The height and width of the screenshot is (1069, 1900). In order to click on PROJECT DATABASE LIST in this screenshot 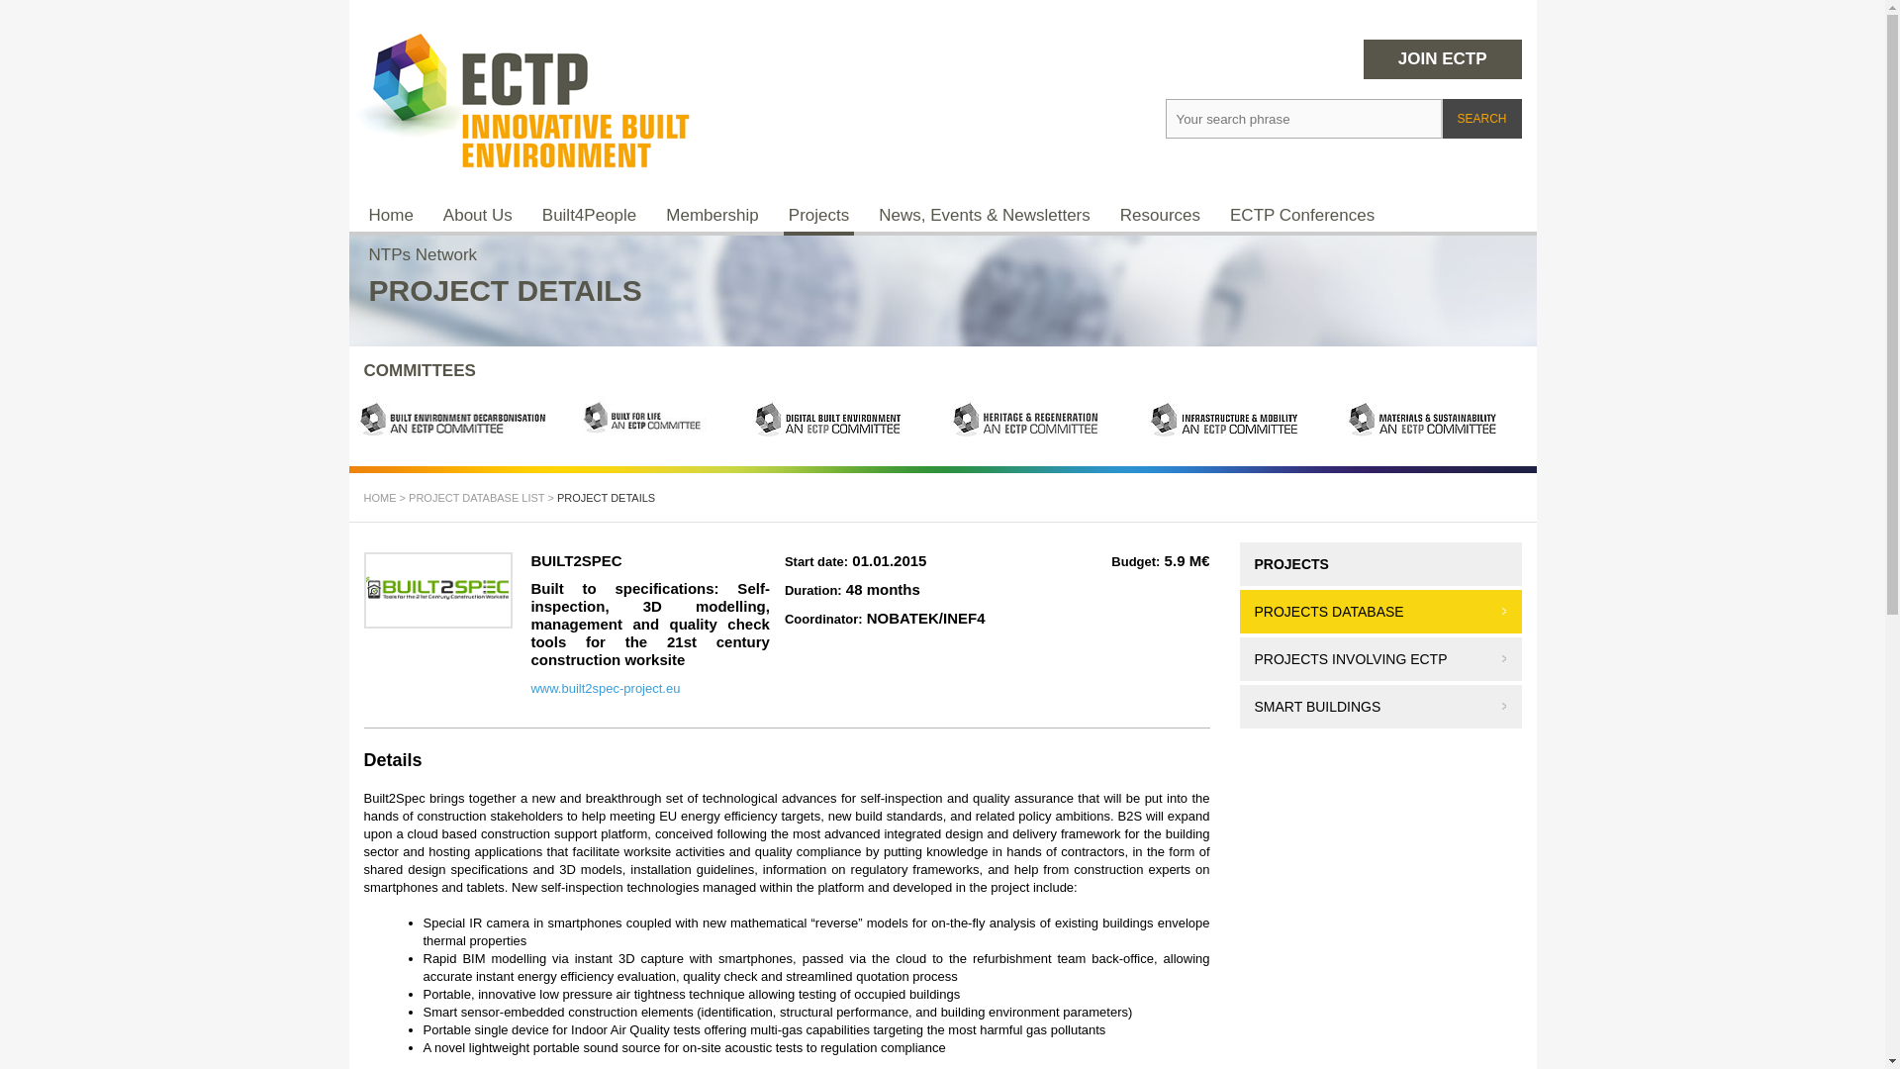, I will do `click(475, 497)`.